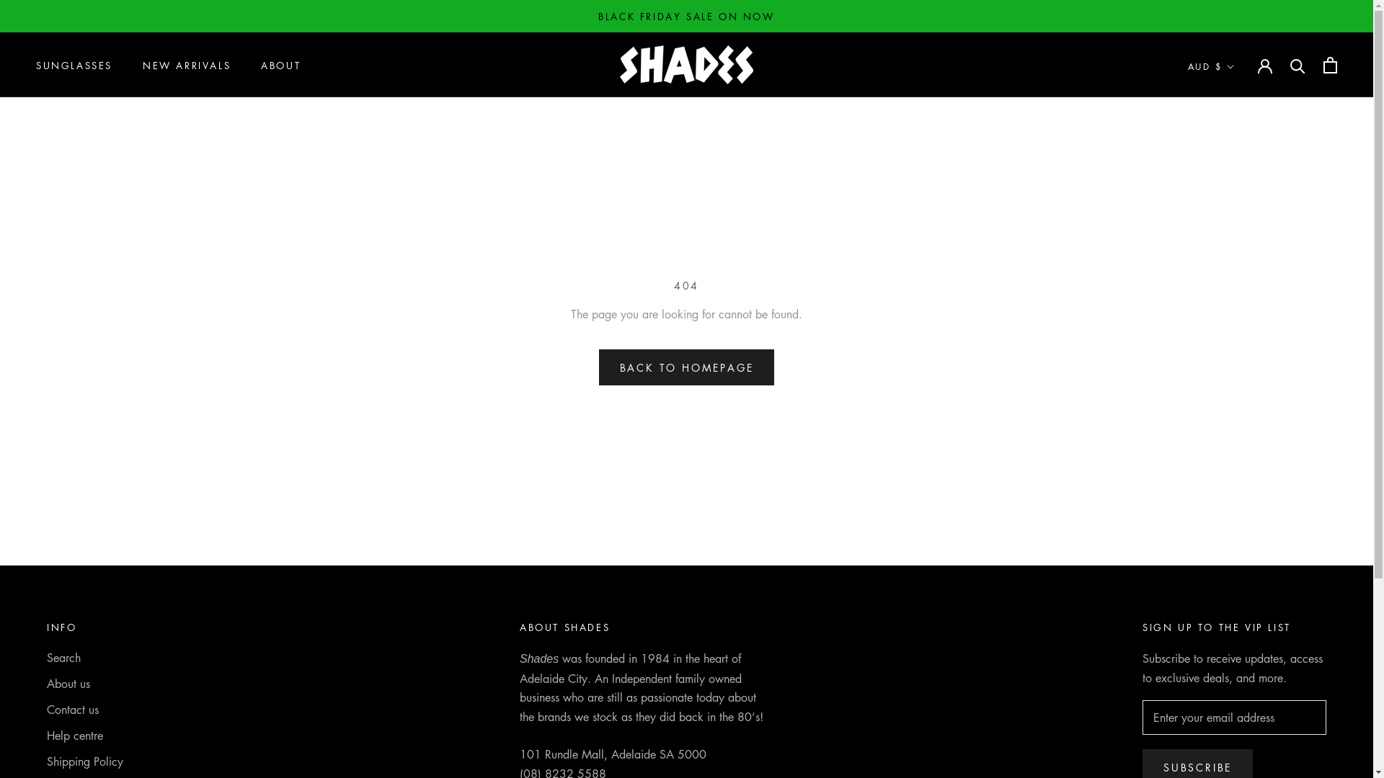 Image resolution: width=1384 pixels, height=778 pixels. I want to click on Search, so click(98, 658).